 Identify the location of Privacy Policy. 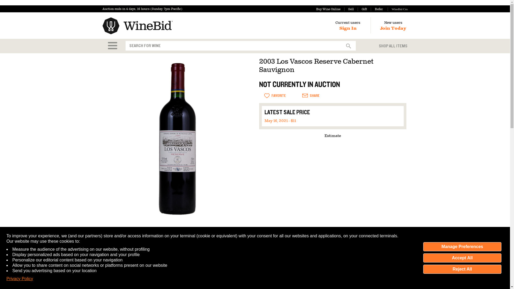
(20, 279).